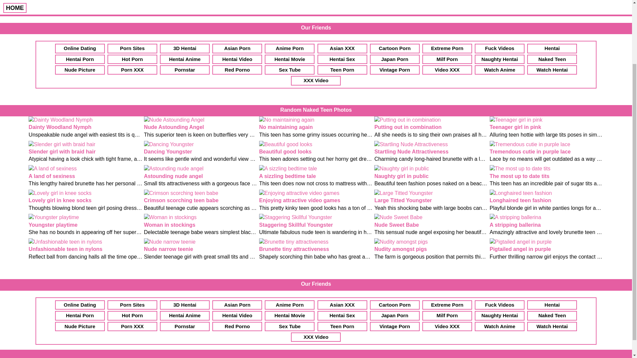 The width and height of the screenshot is (637, 358). Describe the element at coordinates (342, 48) in the screenshot. I see `Asian XXX` at that location.